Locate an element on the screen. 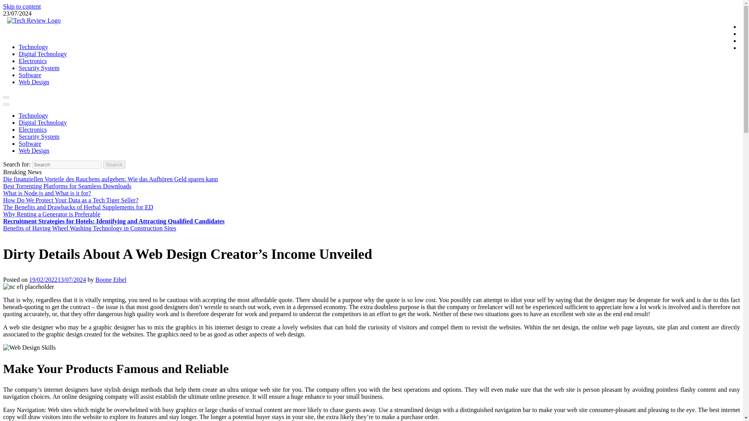 The image size is (749, 421). Dirty Details About A Web Design Creator's Income Unveiled is located at coordinates (29, 348).